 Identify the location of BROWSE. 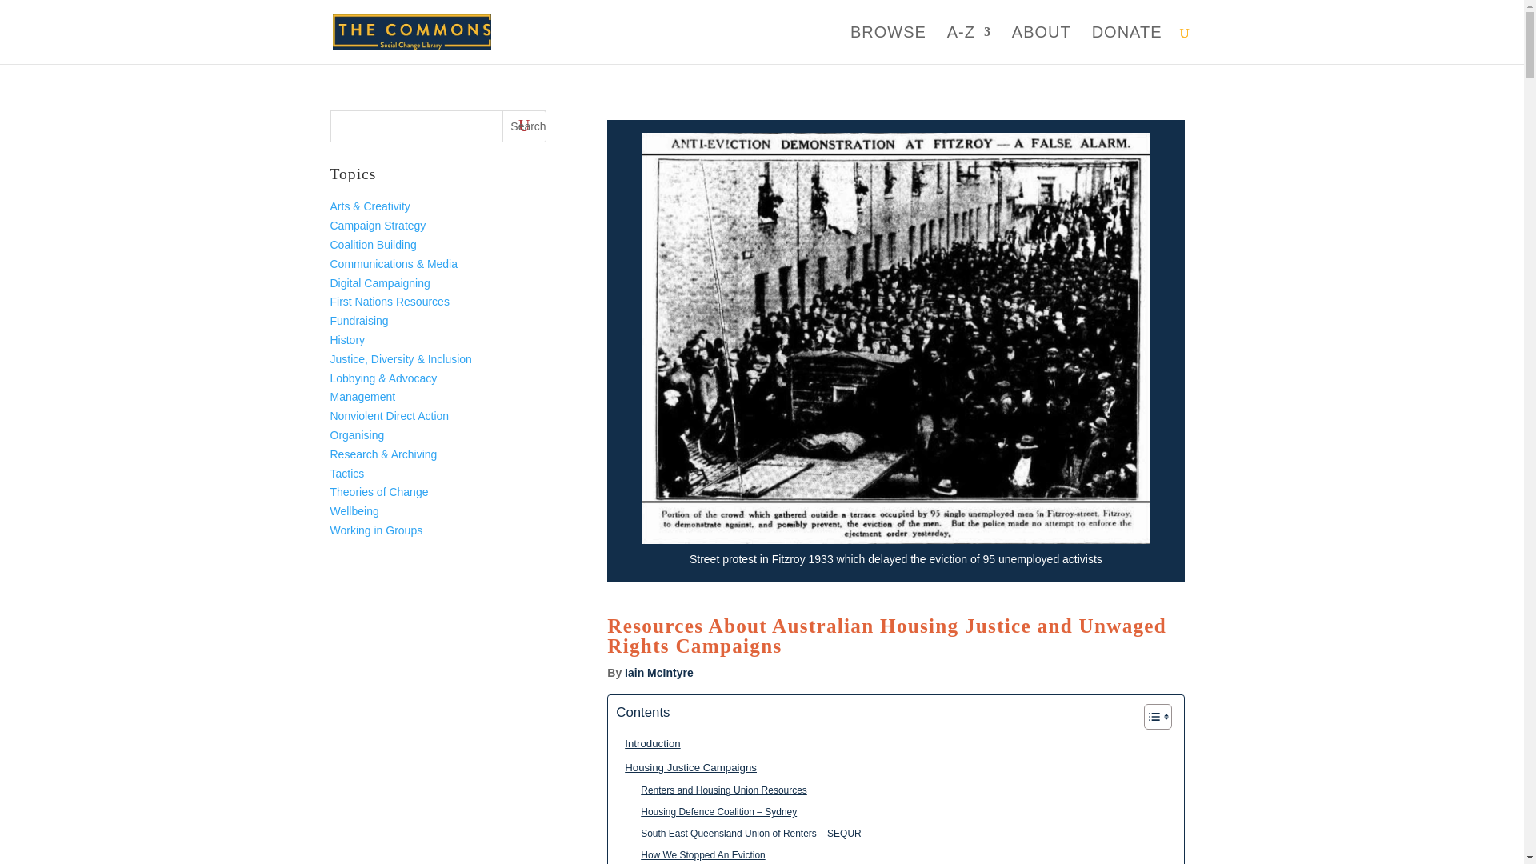
(888, 45).